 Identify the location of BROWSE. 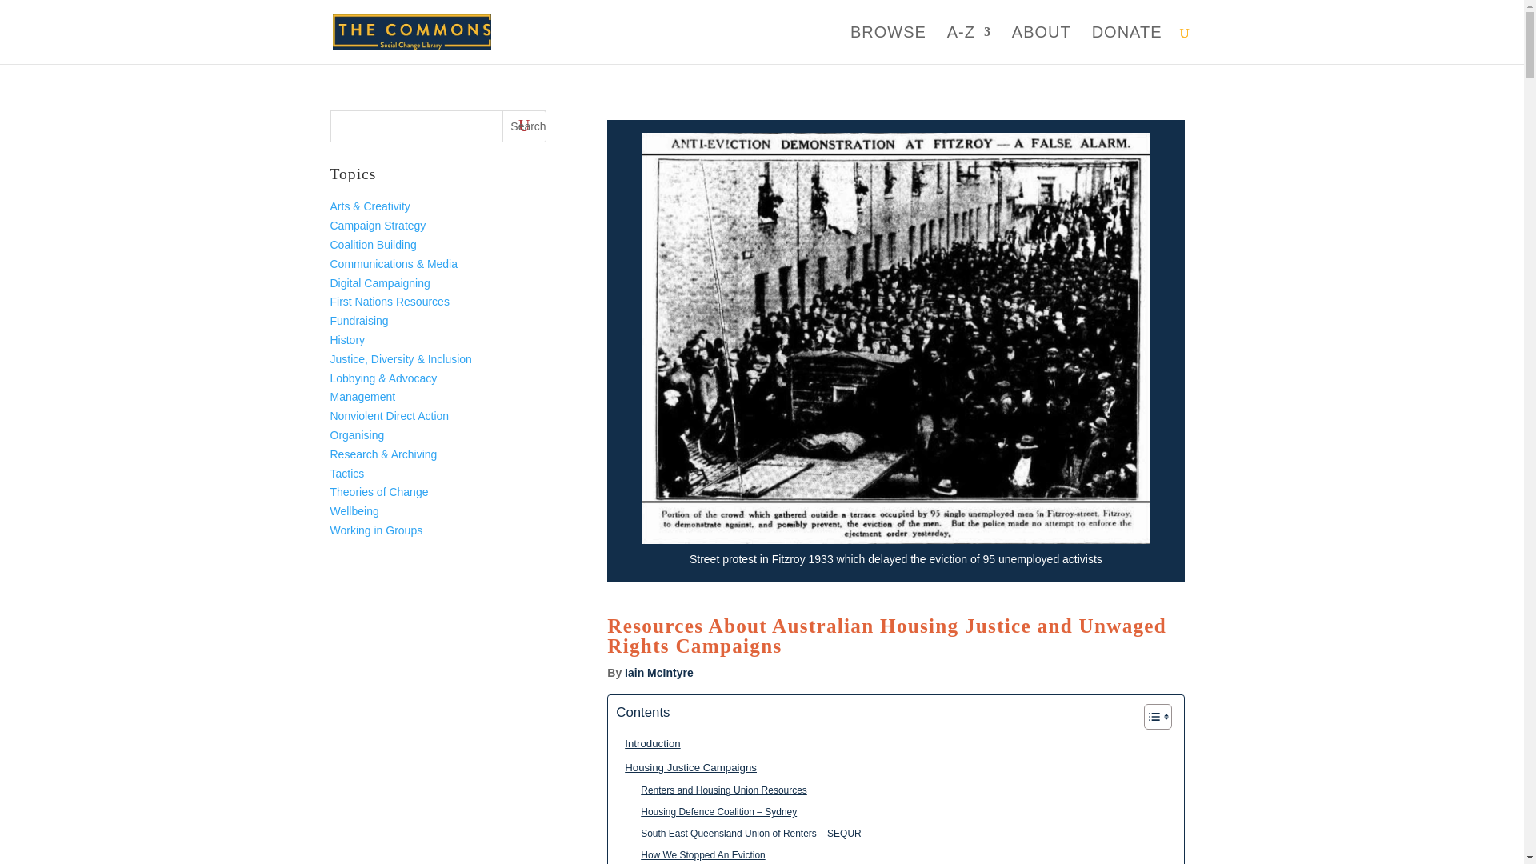
(888, 45).